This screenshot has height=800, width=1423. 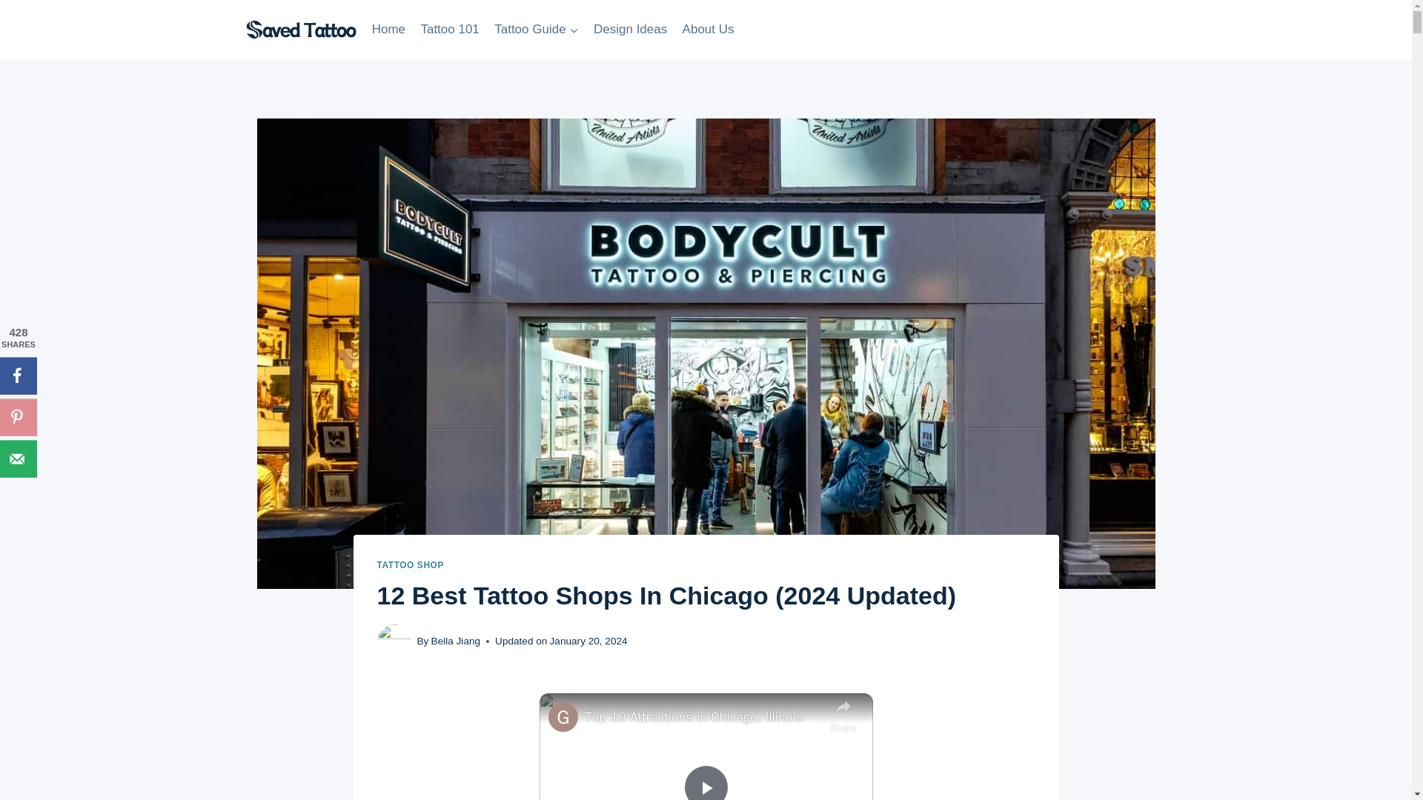 What do you see at coordinates (449, 30) in the screenshot?
I see `Tattoo 101` at bounding box center [449, 30].